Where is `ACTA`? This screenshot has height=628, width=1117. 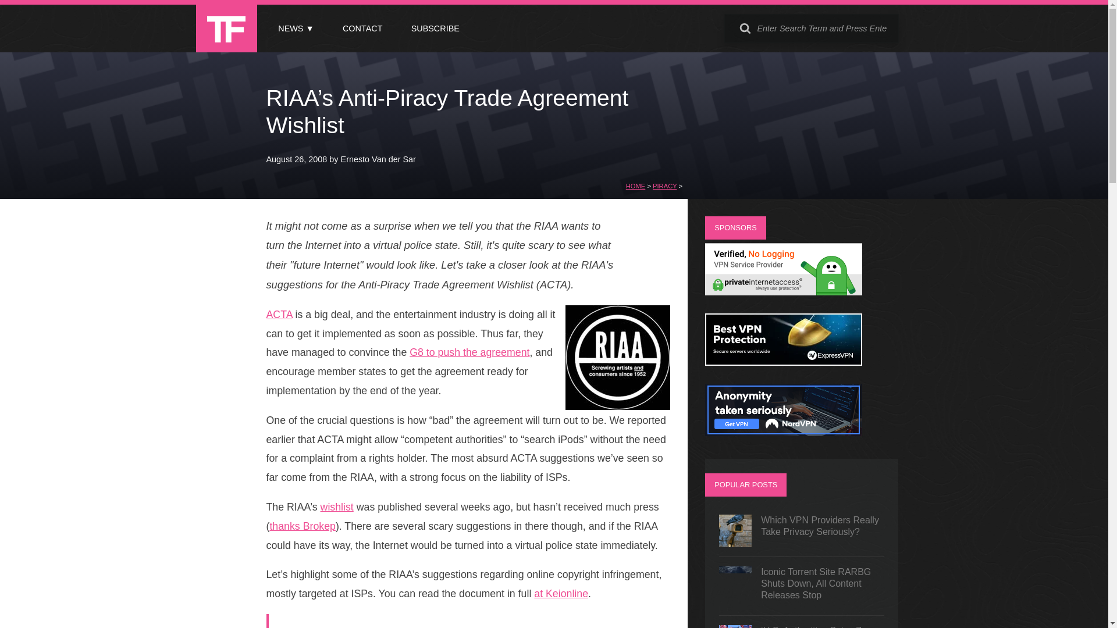
ACTA is located at coordinates (279, 314).